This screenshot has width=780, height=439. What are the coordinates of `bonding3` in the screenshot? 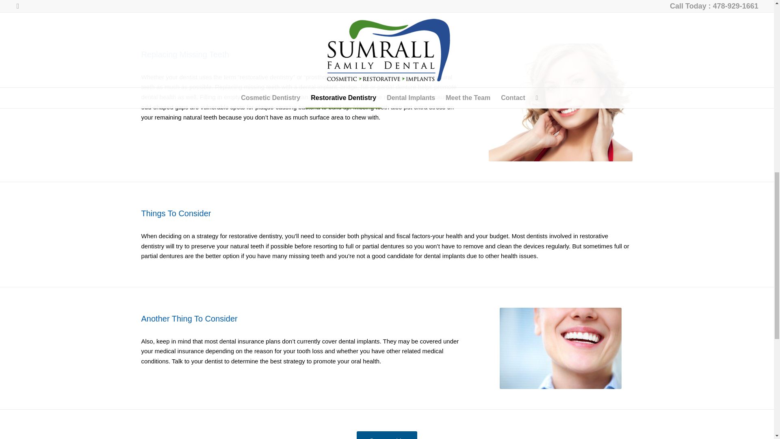 It's located at (561, 348).